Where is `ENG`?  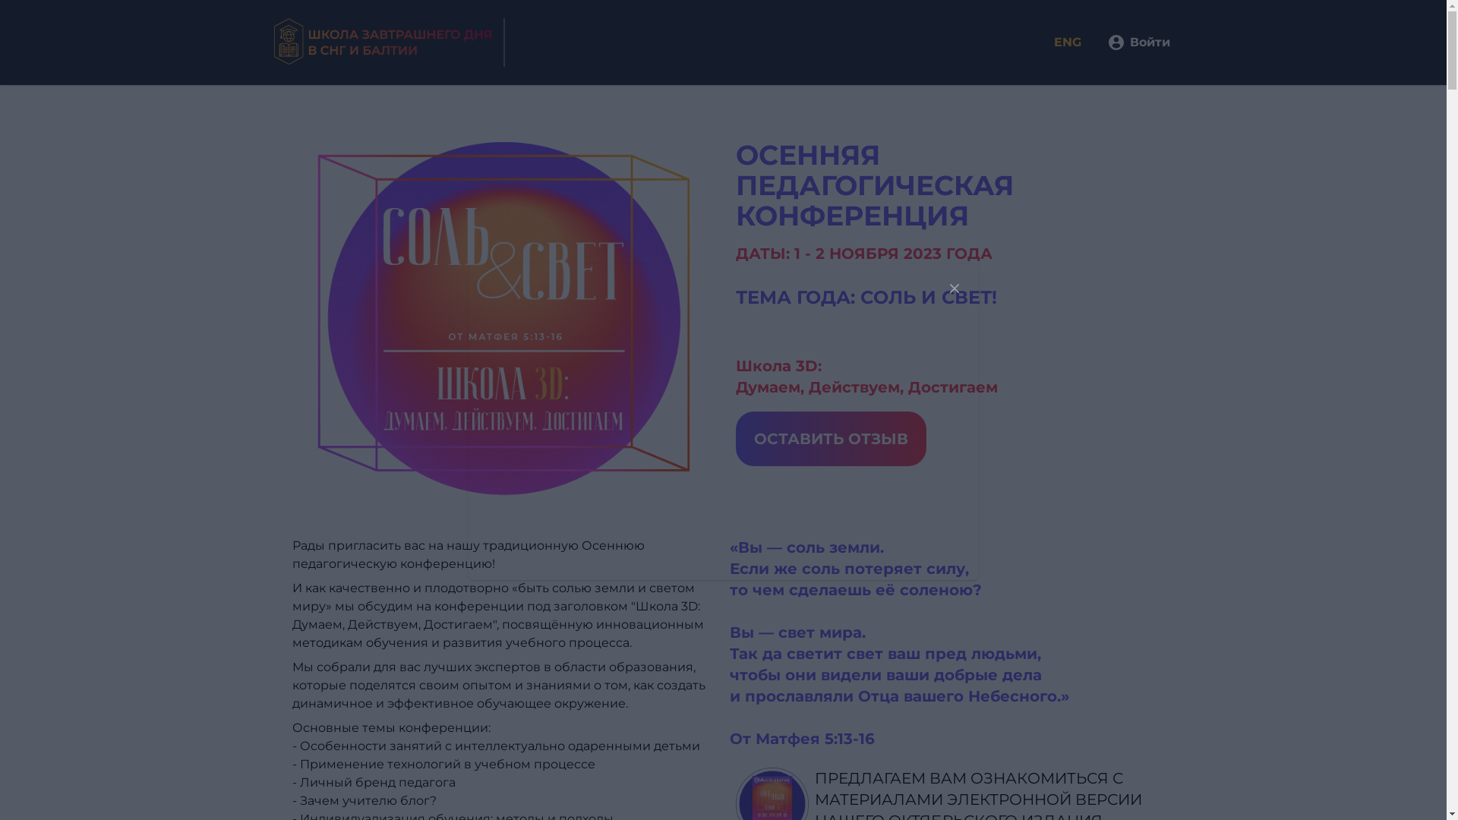 ENG is located at coordinates (1078, 43).